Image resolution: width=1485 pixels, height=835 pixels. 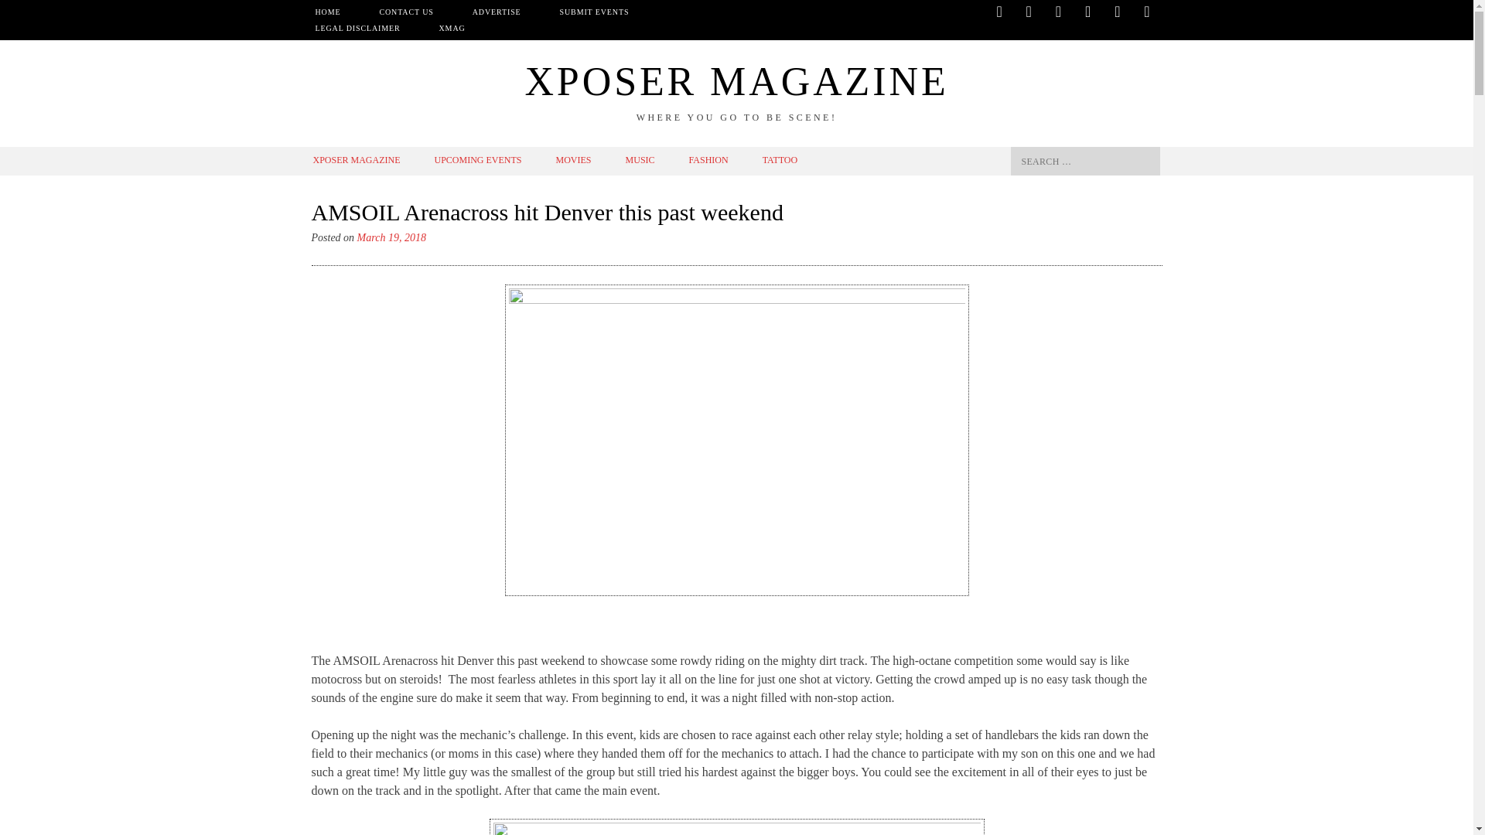 I want to click on XMAG, so click(x=452, y=28).